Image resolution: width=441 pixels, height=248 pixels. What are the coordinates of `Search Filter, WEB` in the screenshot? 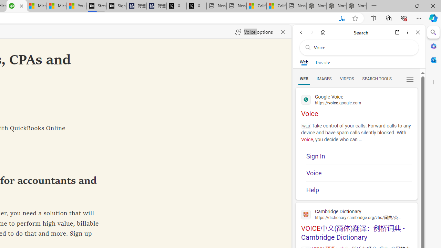 It's located at (304, 79).